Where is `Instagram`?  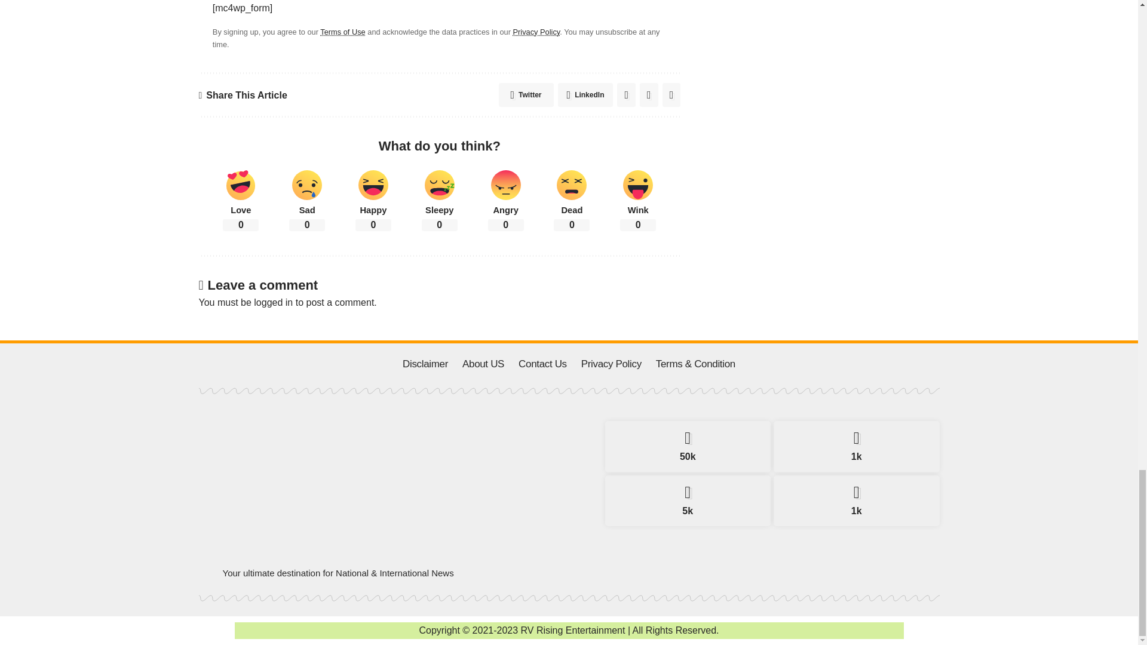
Instagram is located at coordinates (687, 500).